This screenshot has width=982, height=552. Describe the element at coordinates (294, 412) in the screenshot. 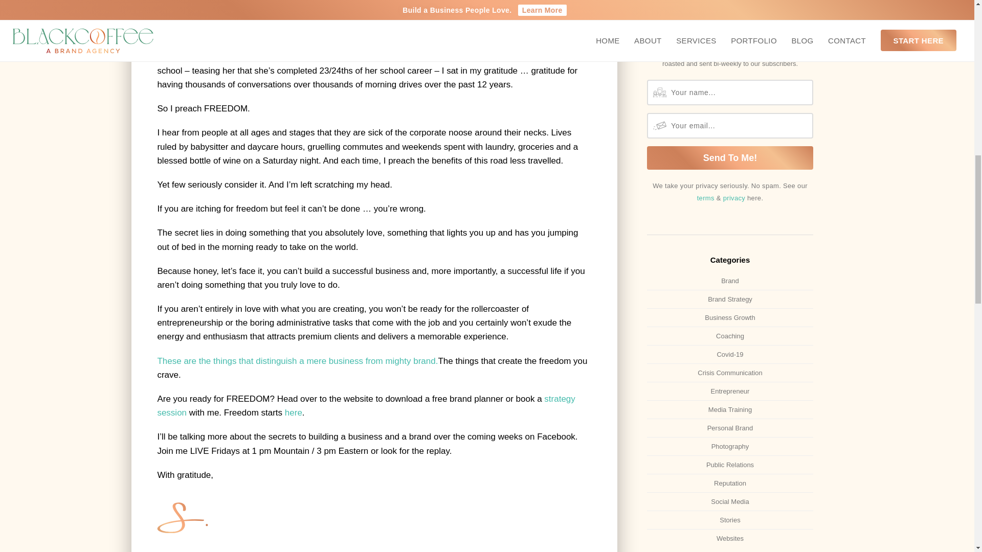

I see `here` at that location.